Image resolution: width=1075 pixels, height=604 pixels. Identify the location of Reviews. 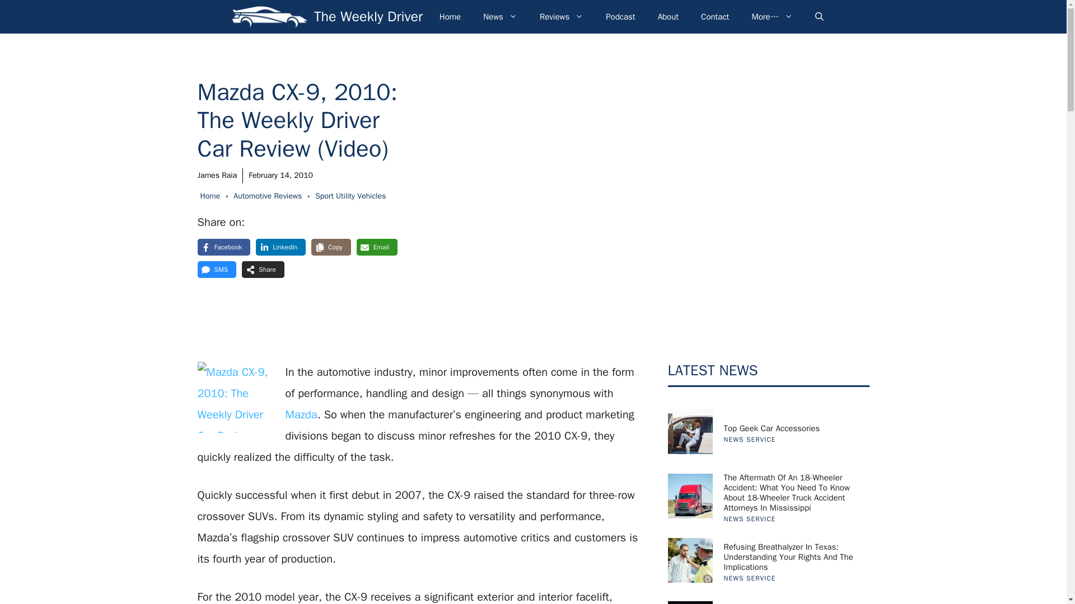
(561, 17).